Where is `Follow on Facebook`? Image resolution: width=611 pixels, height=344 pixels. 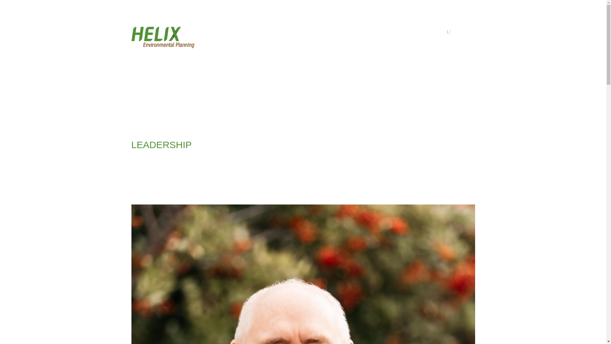 Follow on Facebook is located at coordinates (395, 71).